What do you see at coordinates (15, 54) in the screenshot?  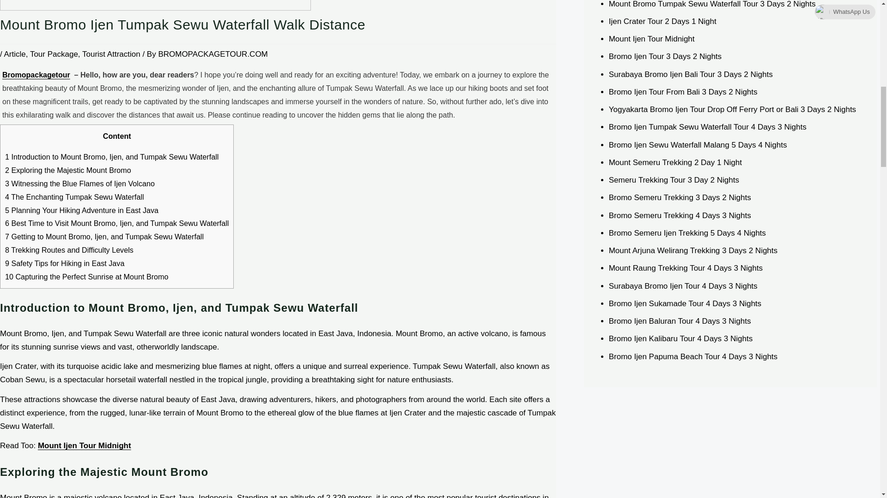 I see `Article` at bounding box center [15, 54].